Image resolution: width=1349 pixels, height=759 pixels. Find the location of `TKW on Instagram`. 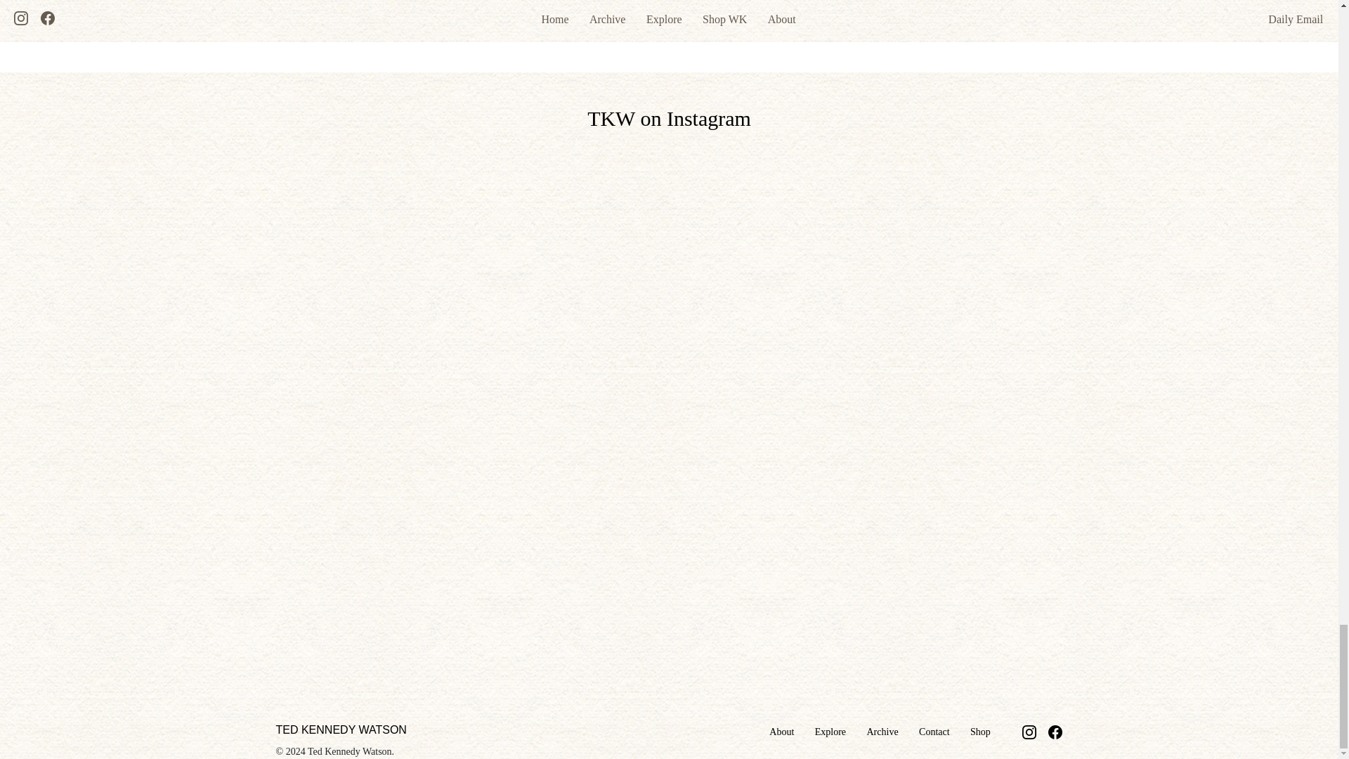

TKW on Instagram is located at coordinates (669, 118).